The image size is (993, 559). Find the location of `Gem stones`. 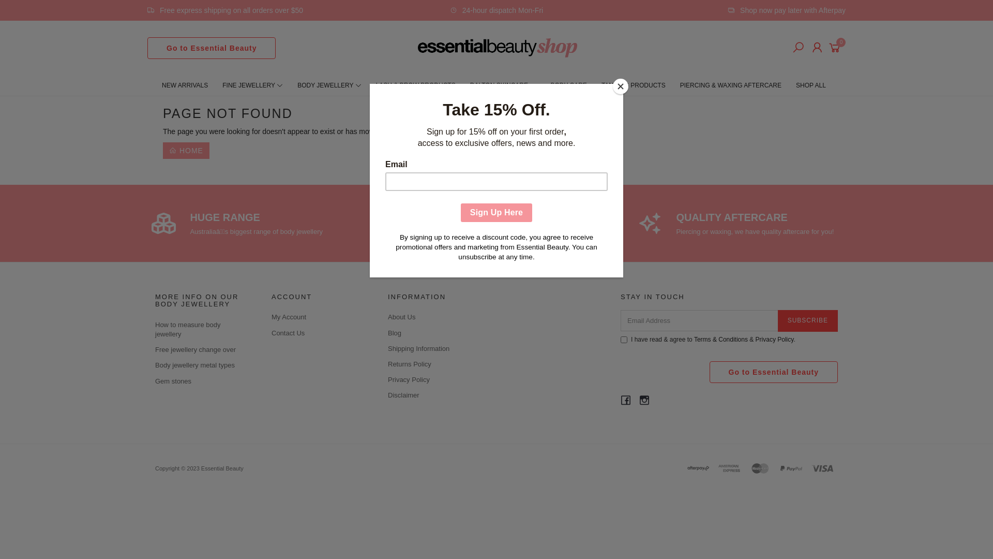

Gem stones is located at coordinates (202, 381).